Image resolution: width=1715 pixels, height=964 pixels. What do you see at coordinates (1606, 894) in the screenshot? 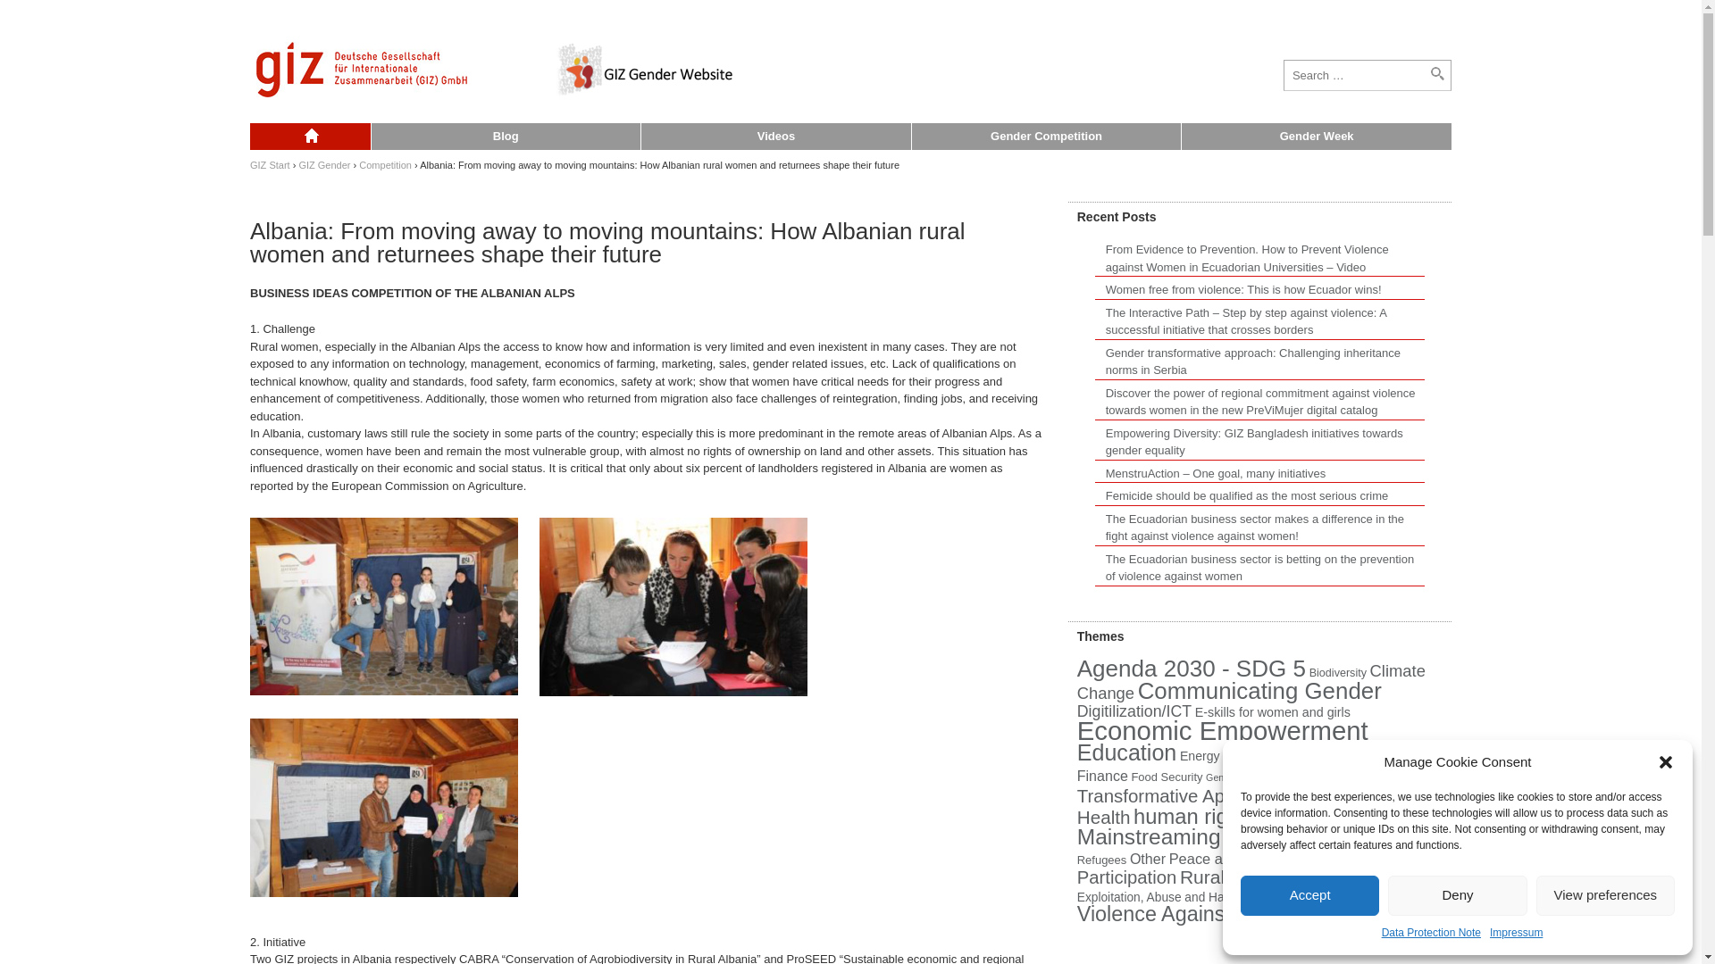
I see `View preferences` at bounding box center [1606, 894].